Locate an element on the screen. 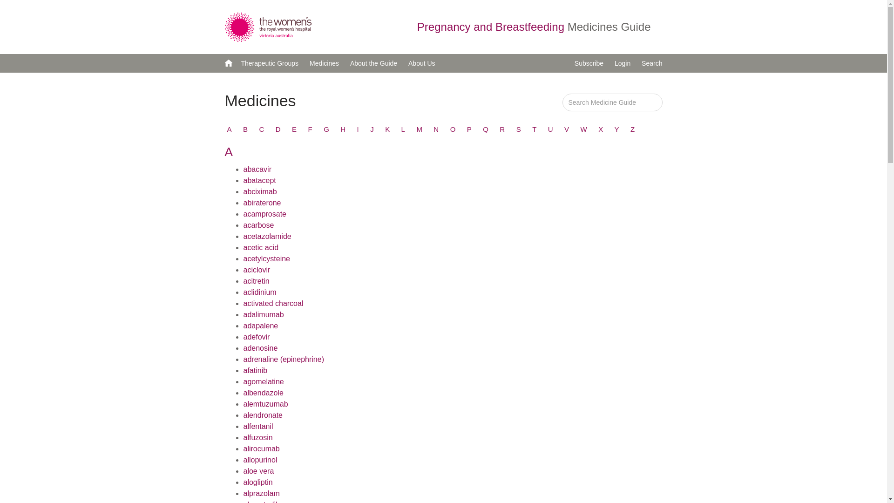 This screenshot has height=503, width=894. alirocumab is located at coordinates (261, 449).